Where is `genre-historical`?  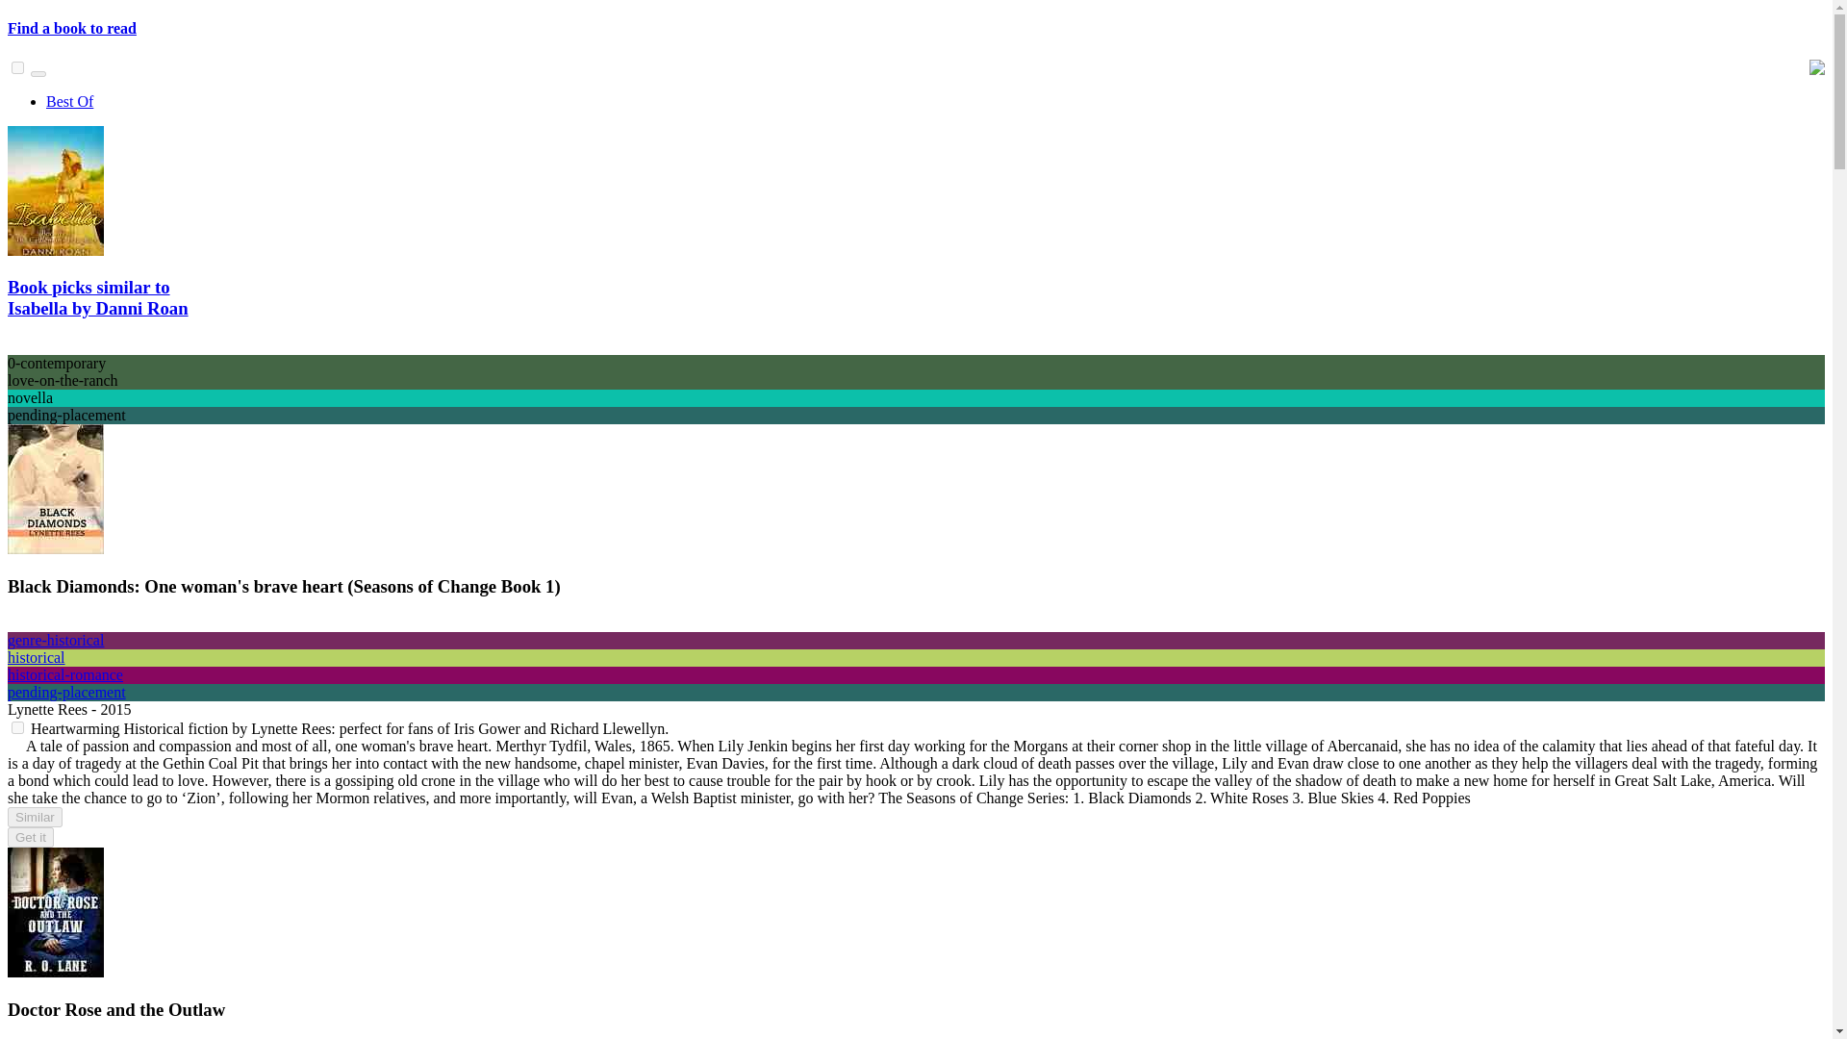 genre-historical is located at coordinates (55, 639).